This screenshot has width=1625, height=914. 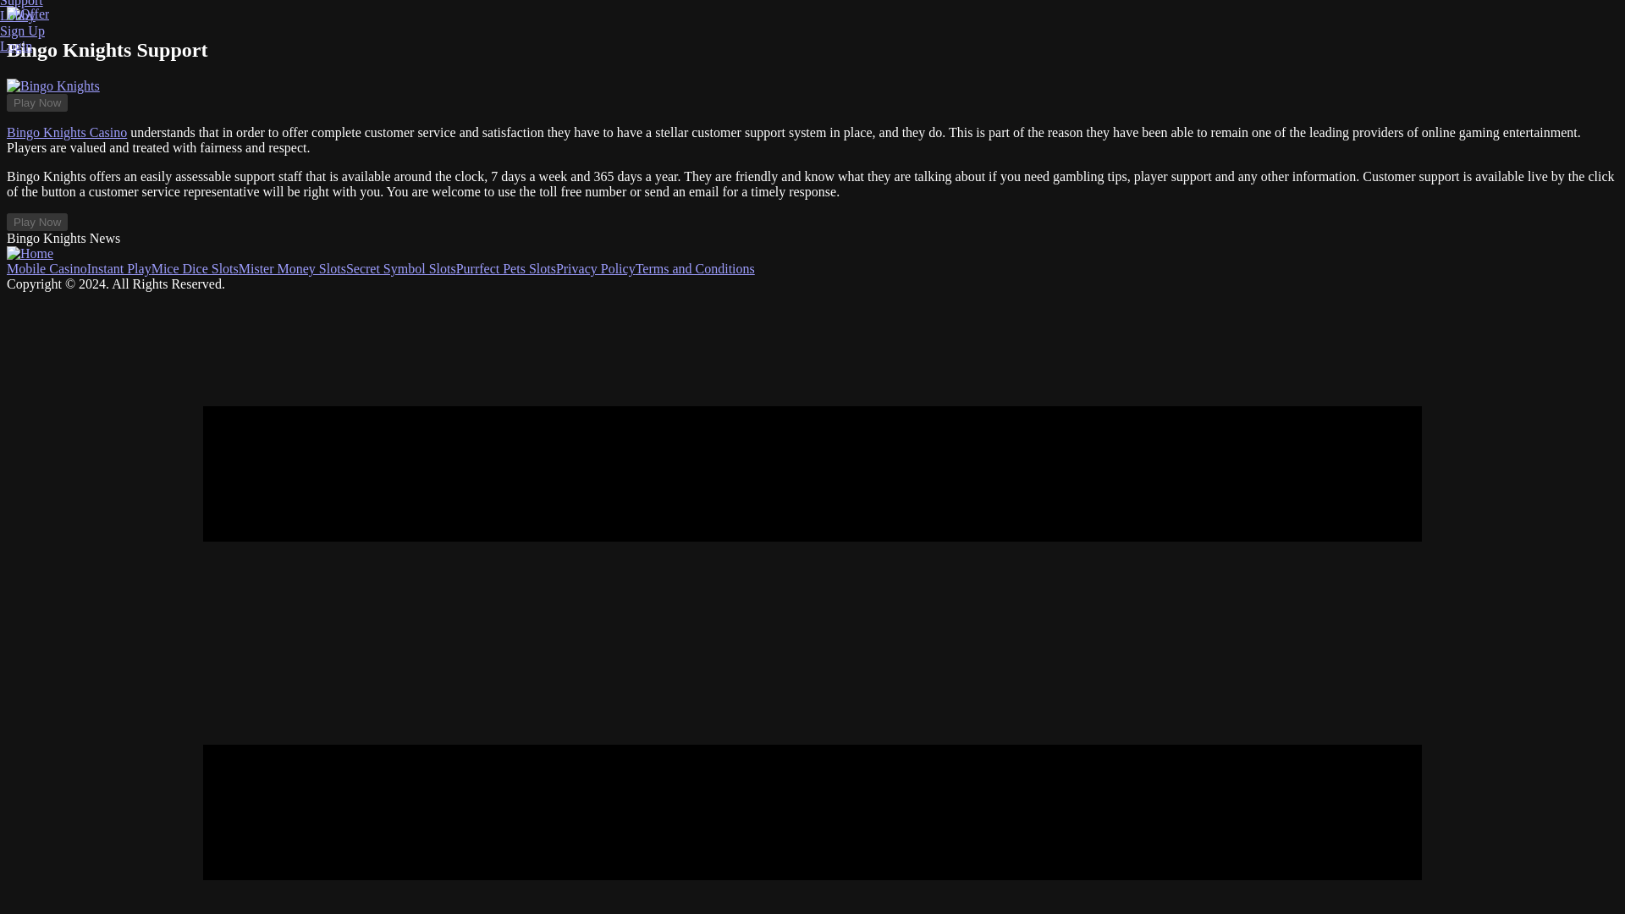 I want to click on Mobile Casino, so click(x=47, y=268).